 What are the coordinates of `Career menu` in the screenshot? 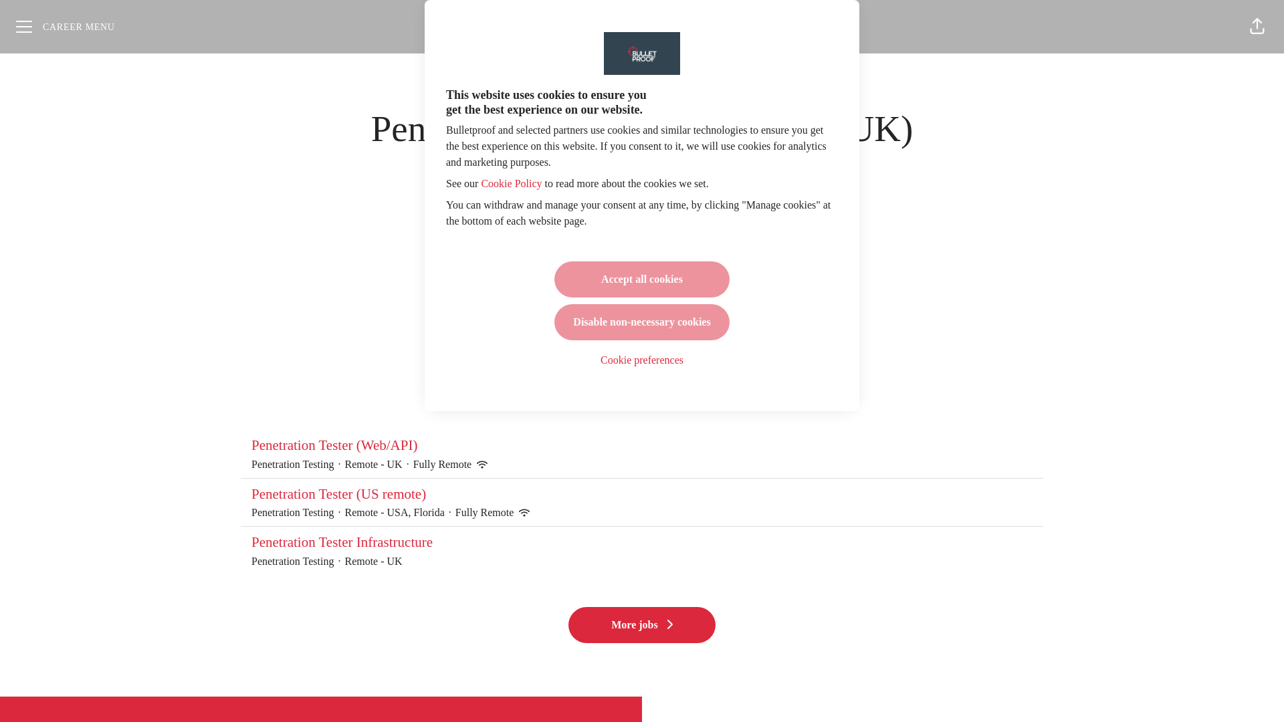 It's located at (66, 27).